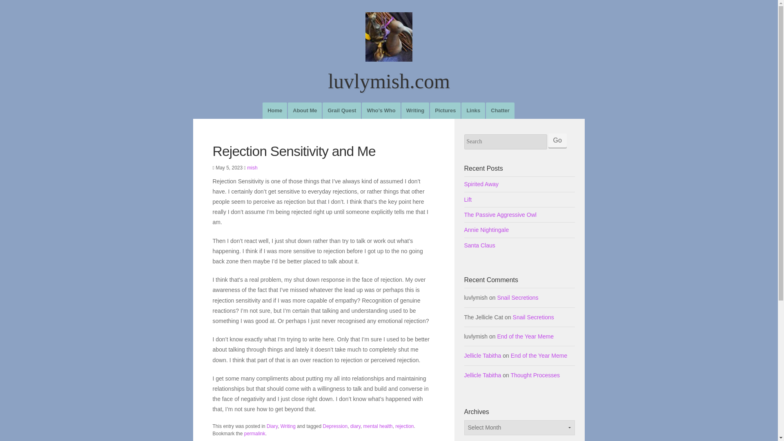  What do you see at coordinates (274, 110) in the screenshot?
I see `Home` at bounding box center [274, 110].